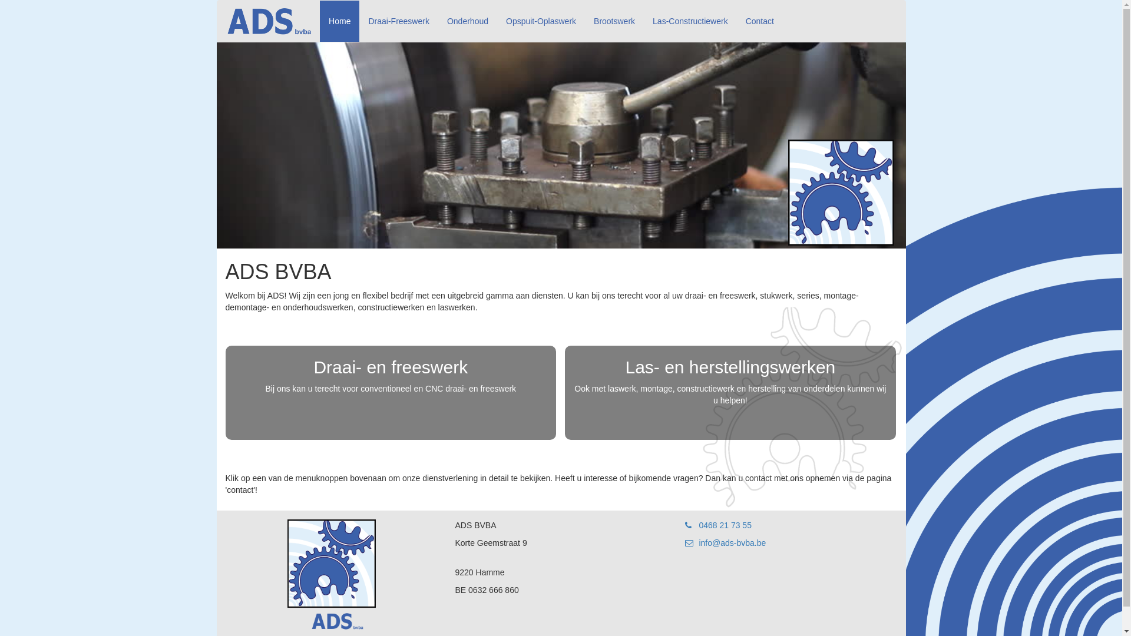 This screenshot has height=636, width=1131. What do you see at coordinates (398, 21) in the screenshot?
I see `Draai-Freeswerk` at bounding box center [398, 21].